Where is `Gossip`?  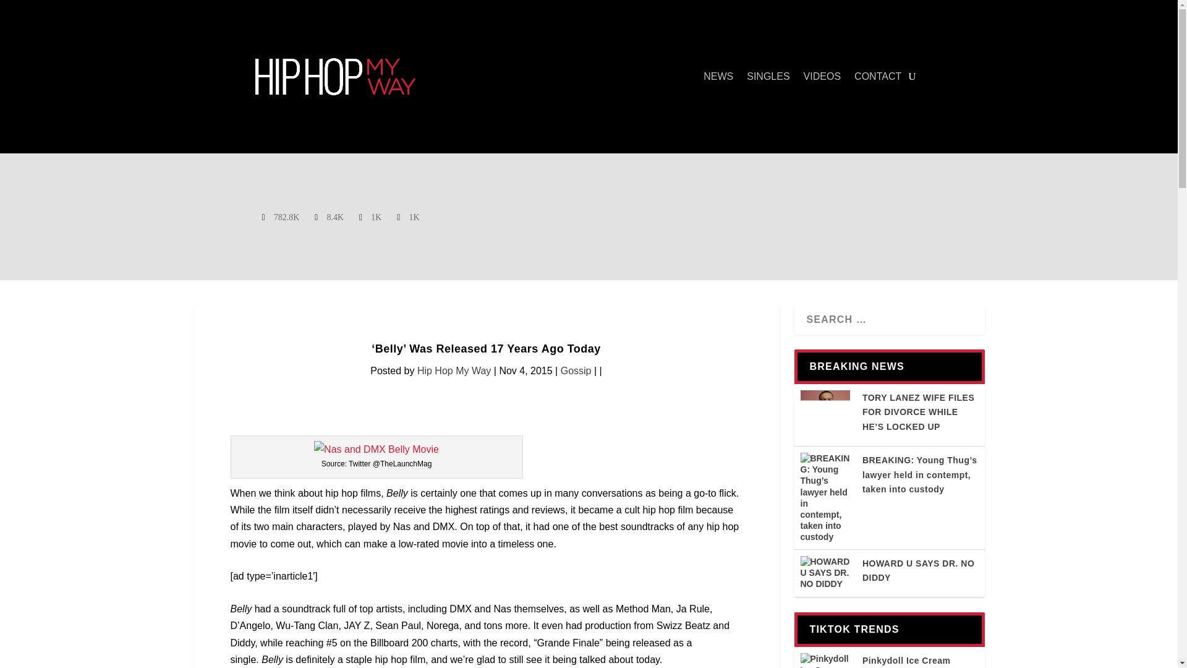 Gossip is located at coordinates (576, 370).